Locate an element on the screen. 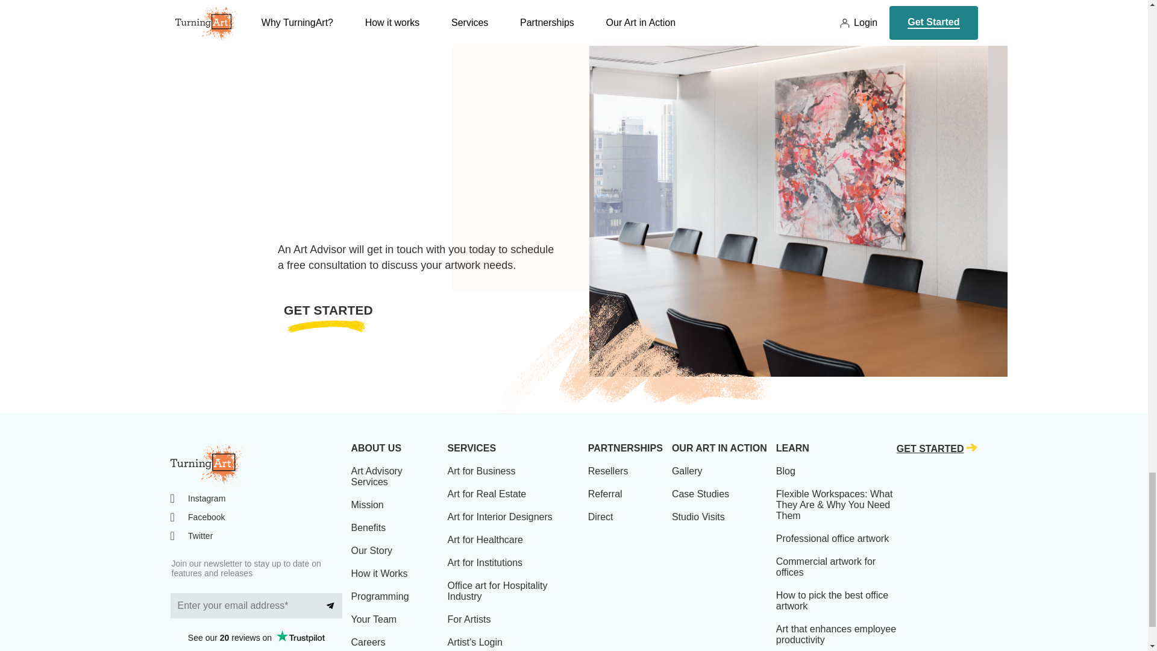  Customer reviews powered by Trustpilot is located at coordinates (256, 638).